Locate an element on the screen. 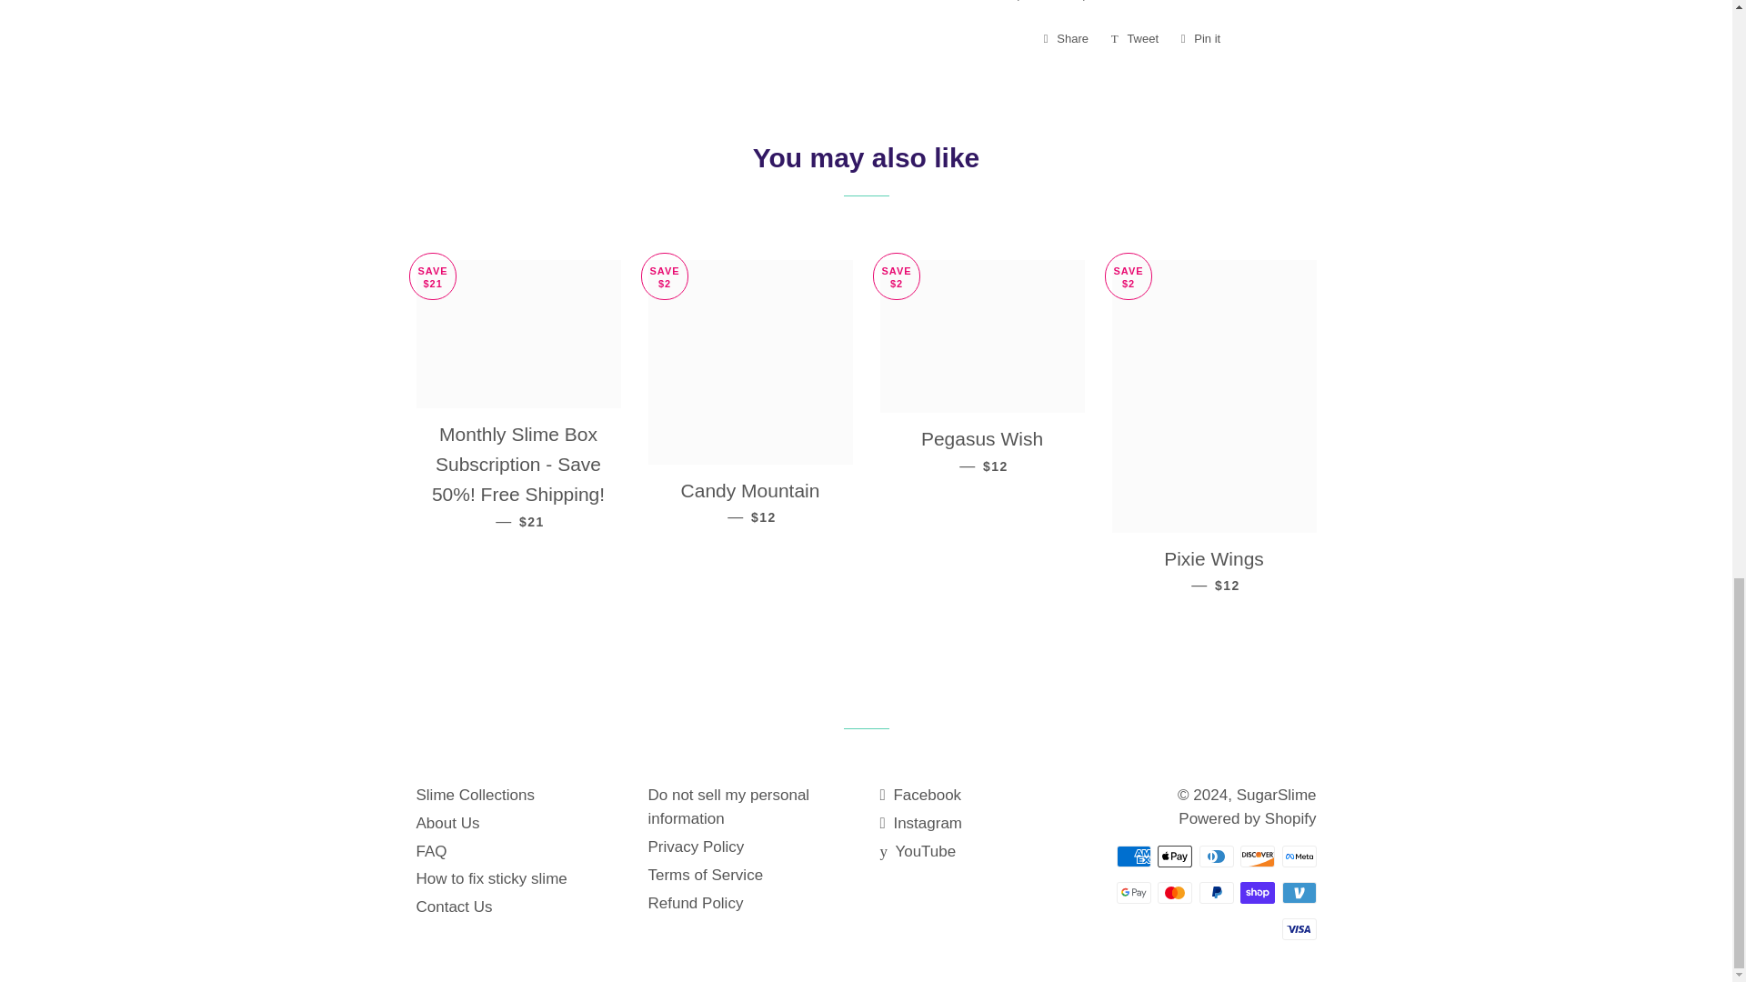 This screenshot has height=982, width=1746. Discover is located at coordinates (1215, 892).